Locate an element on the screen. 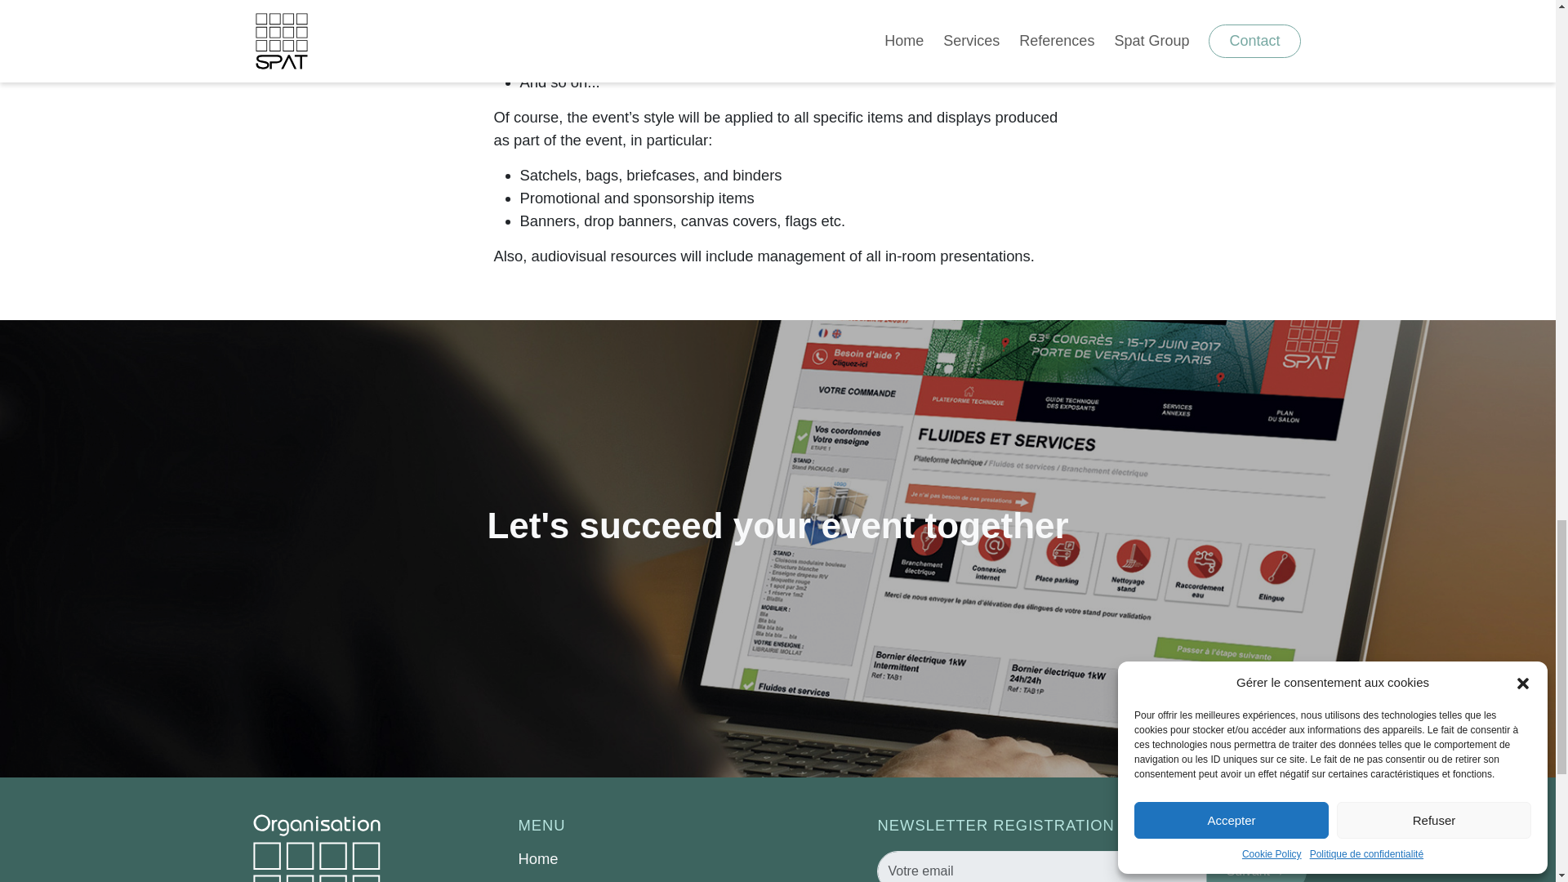 The width and height of the screenshot is (1568, 882). Services is located at coordinates (642, 879).